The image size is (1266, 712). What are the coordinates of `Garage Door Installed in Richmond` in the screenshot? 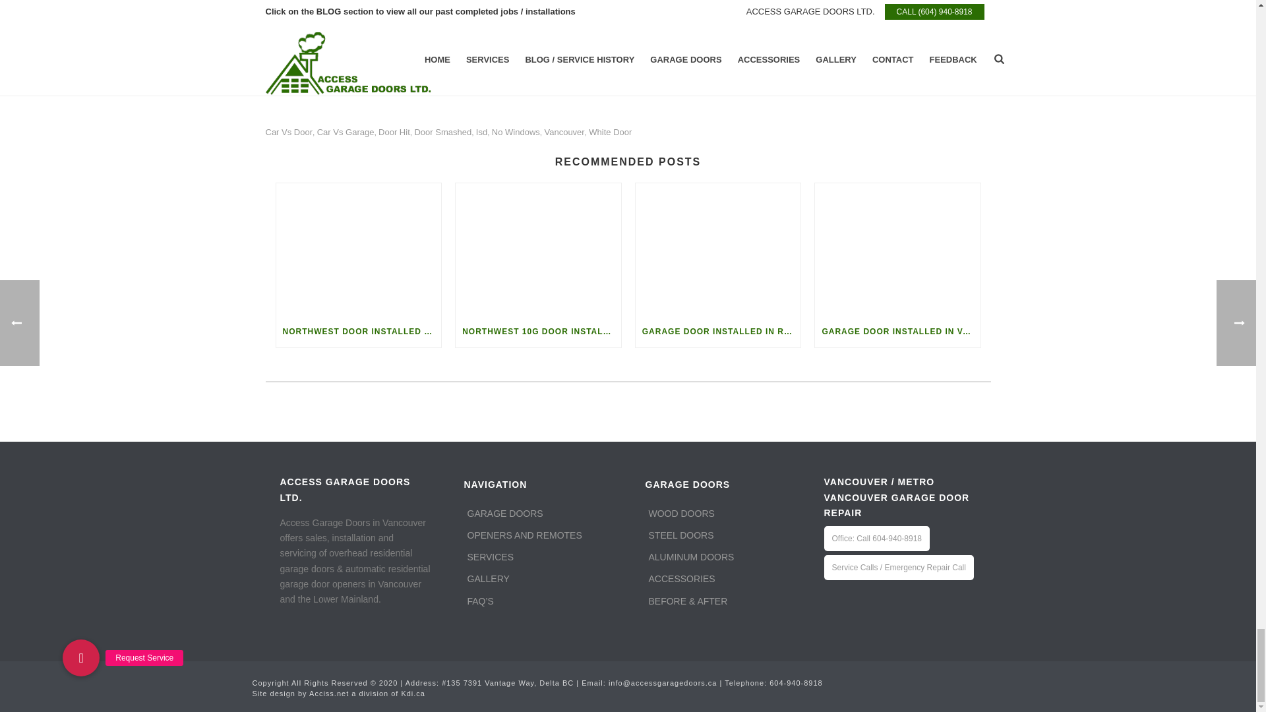 It's located at (718, 249).